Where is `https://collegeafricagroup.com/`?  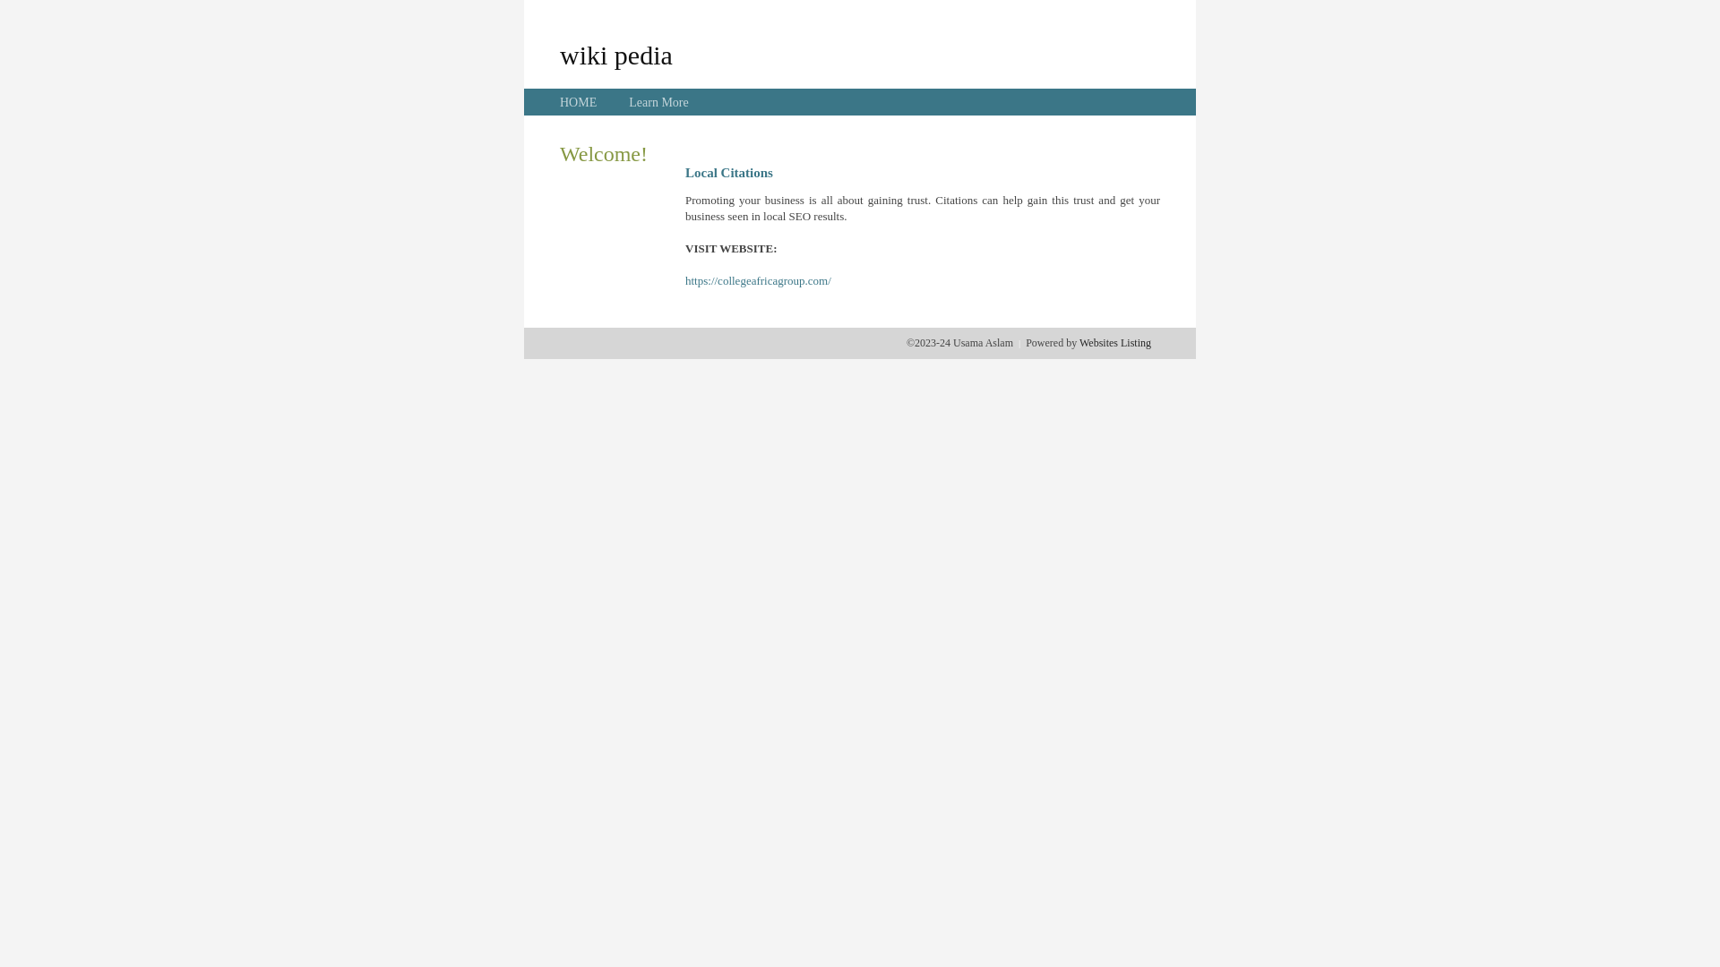
https://collegeafricagroup.com/ is located at coordinates (758, 281).